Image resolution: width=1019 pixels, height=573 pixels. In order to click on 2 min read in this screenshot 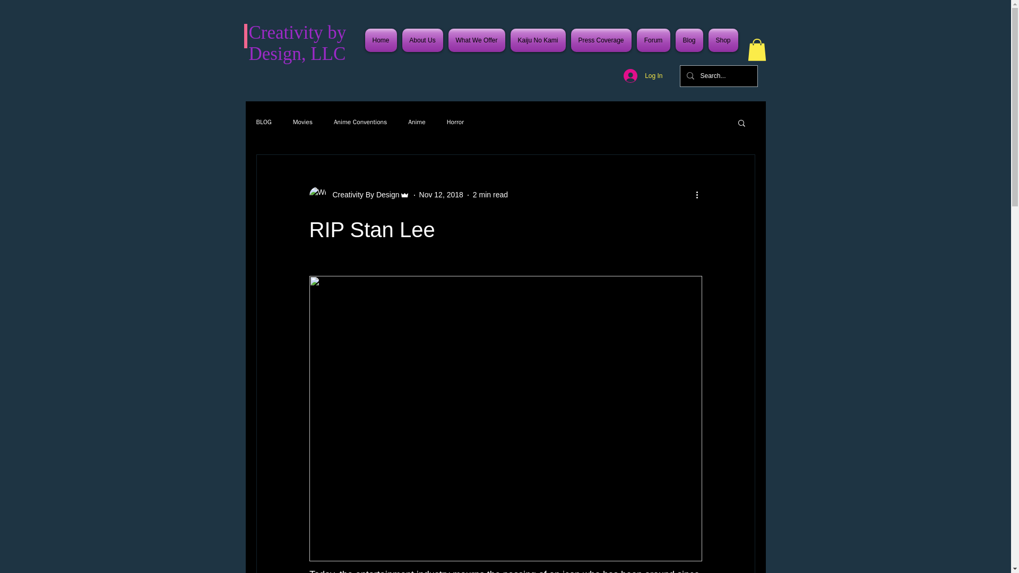, I will do `click(490, 194)`.